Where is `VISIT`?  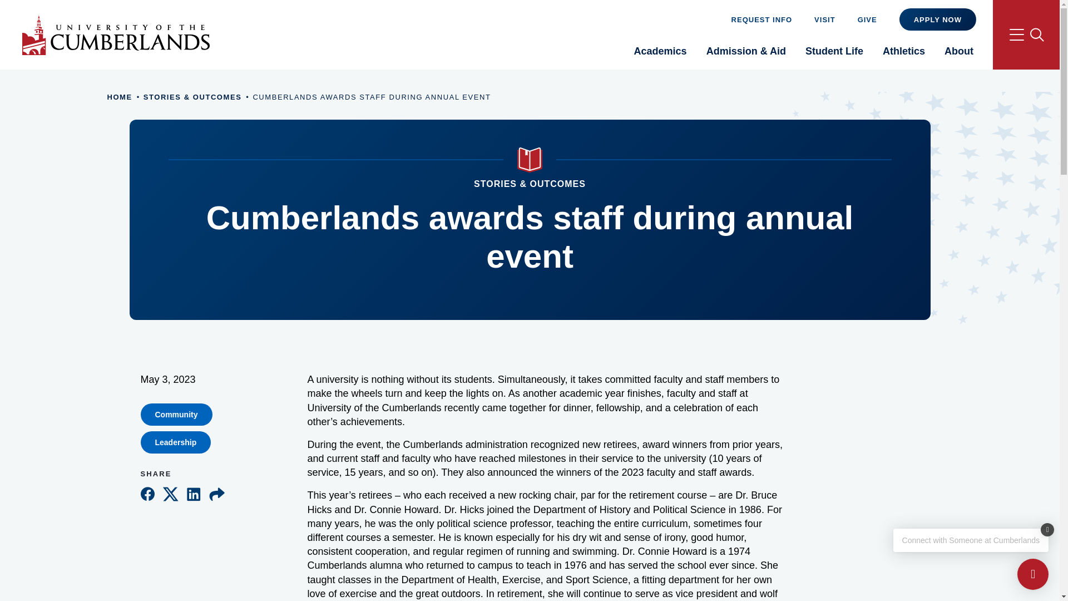 VISIT is located at coordinates (824, 19).